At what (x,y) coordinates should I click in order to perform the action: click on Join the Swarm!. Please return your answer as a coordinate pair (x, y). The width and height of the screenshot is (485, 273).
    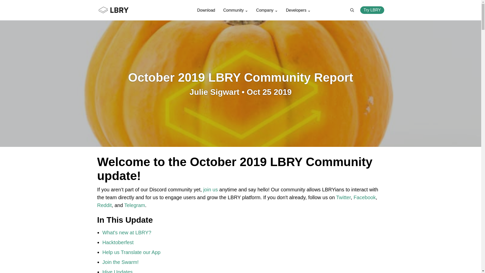
    Looking at the image, I should click on (120, 262).